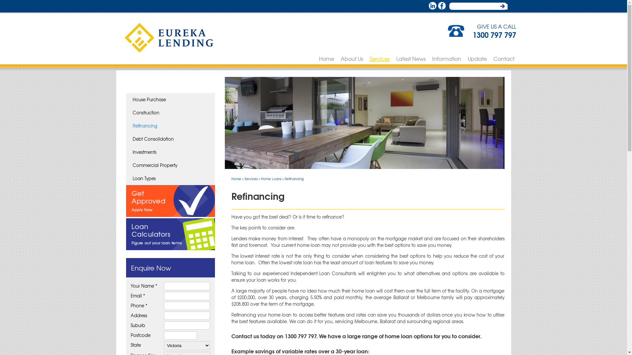 Image resolution: width=632 pixels, height=355 pixels. Describe the element at coordinates (236, 179) in the screenshot. I see `Home` at that location.